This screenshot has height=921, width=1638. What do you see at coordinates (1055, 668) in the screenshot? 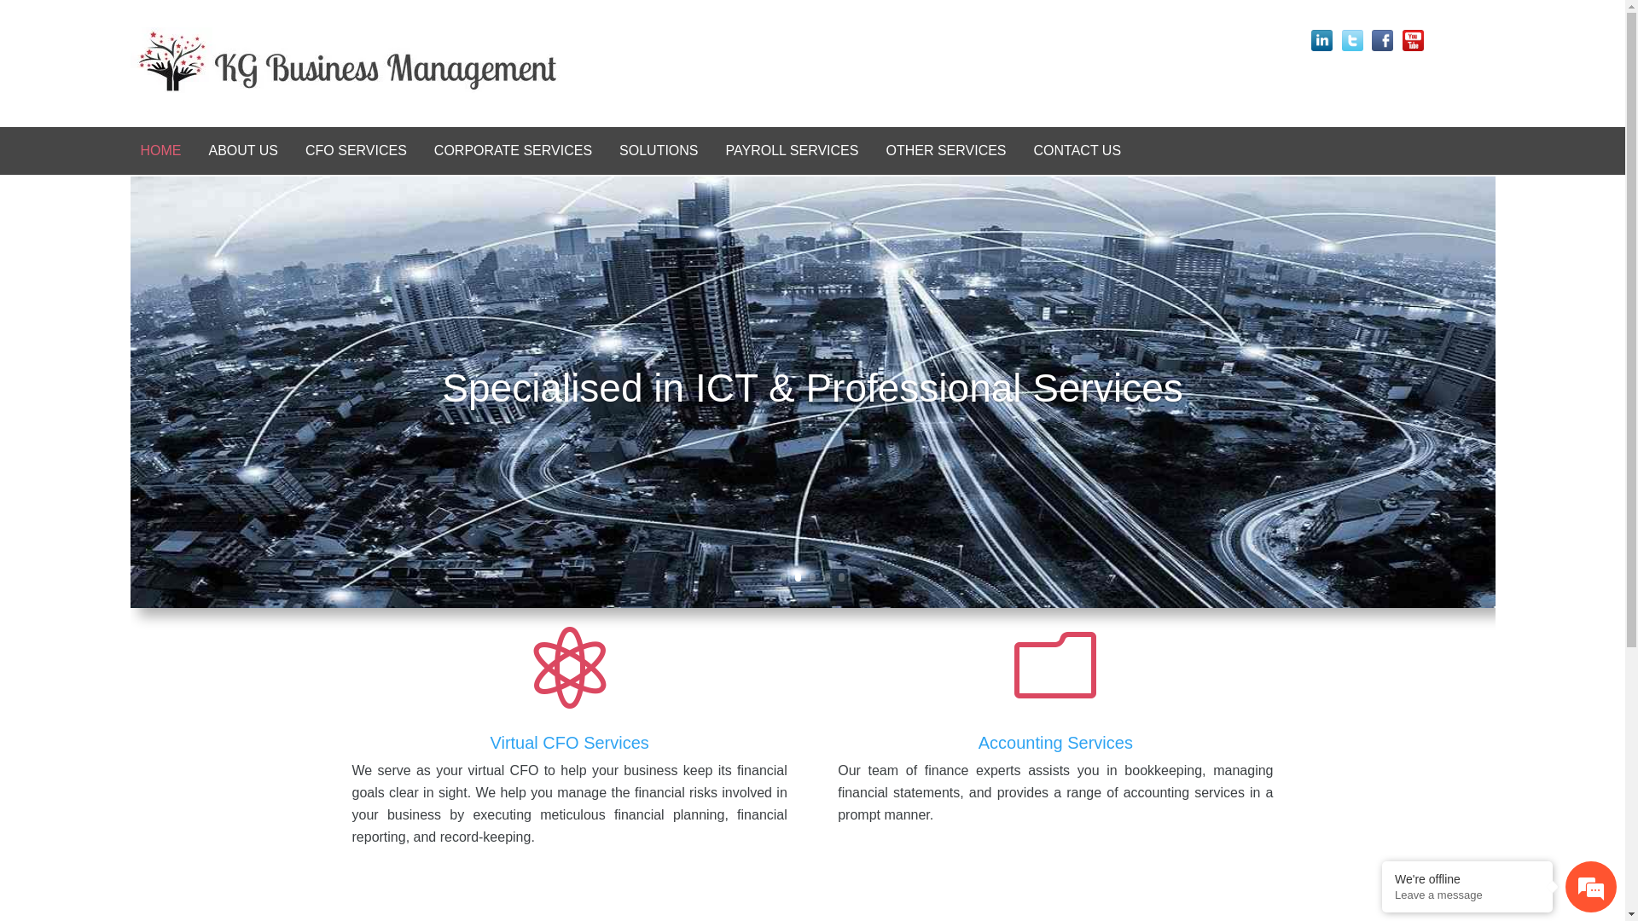
I see `m` at bounding box center [1055, 668].